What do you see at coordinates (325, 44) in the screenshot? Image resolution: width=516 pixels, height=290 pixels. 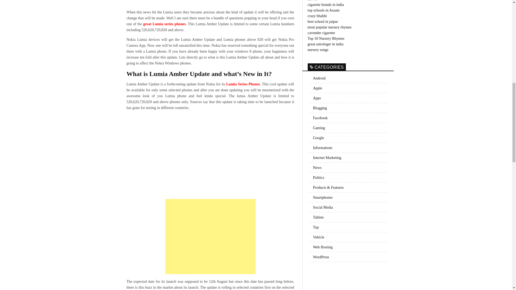 I see `great astrologer in india` at bounding box center [325, 44].